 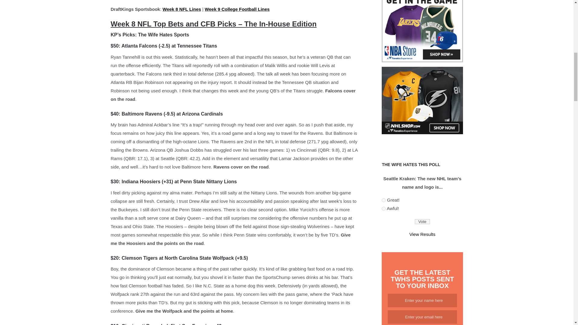 I want to click on 374, so click(x=384, y=200).